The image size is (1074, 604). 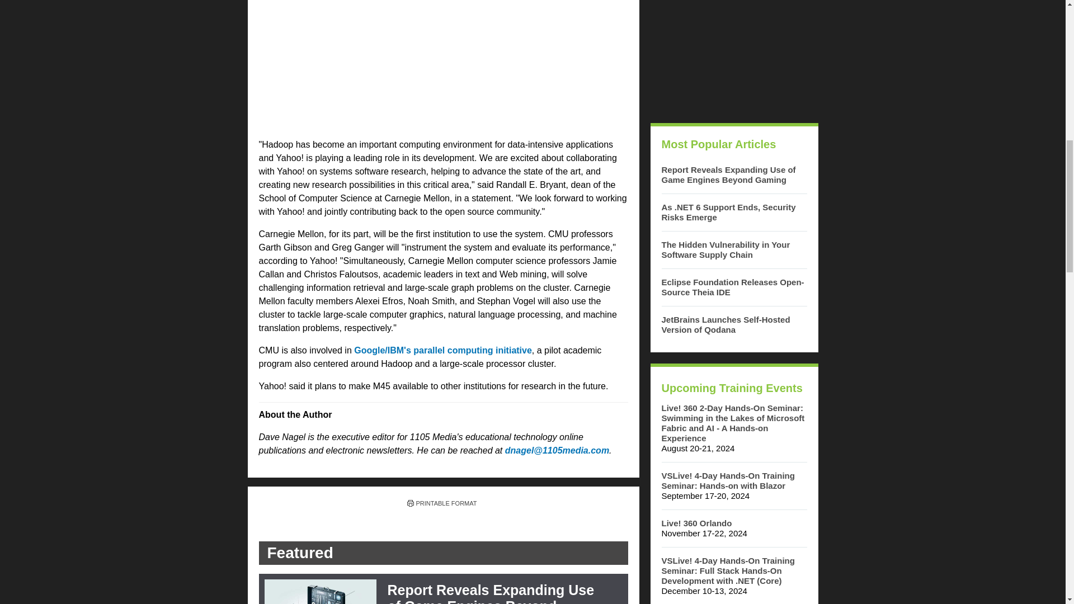 I want to click on PRINTABLE FORMAT, so click(x=442, y=503).